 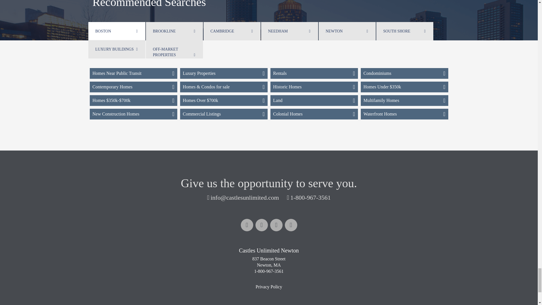 What do you see at coordinates (133, 87) in the screenshot?
I see `Boston MA Contemporary Homes` at bounding box center [133, 87].